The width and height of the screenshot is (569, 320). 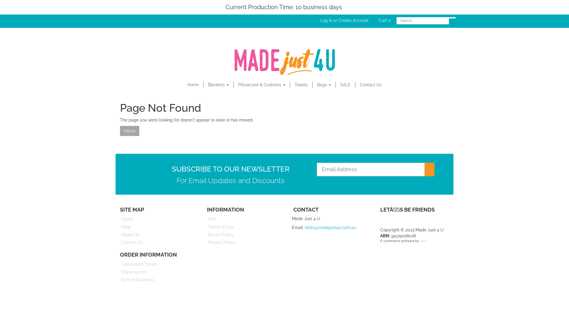 What do you see at coordinates (157, 227) in the screenshot?
I see `Shop` at bounding box center [157, 227].